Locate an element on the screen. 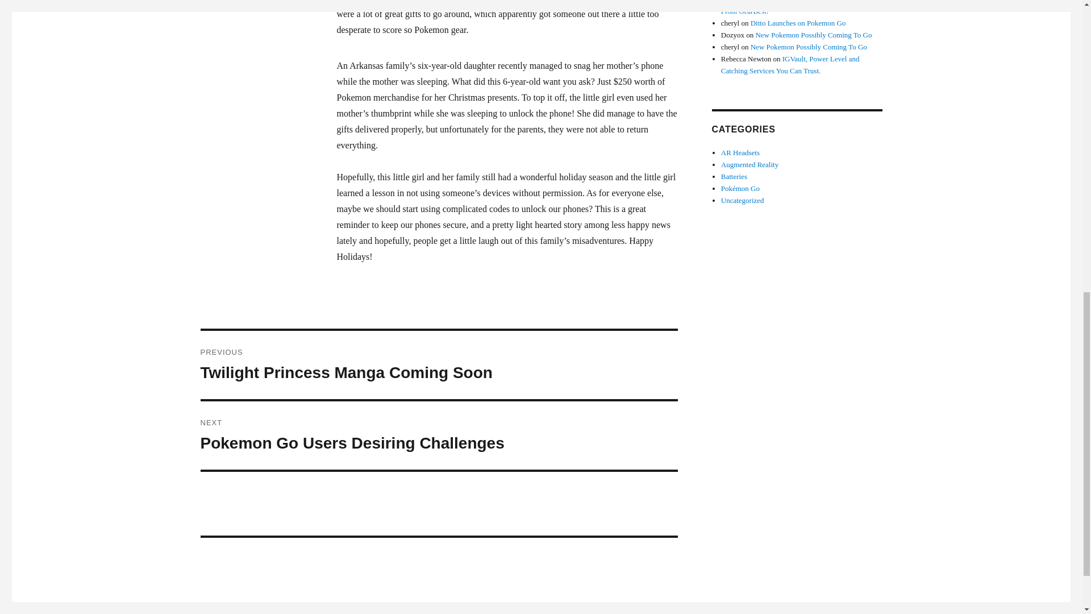 This screenshot has width=1091, height=614. Cute Pokemon Mugs Available From GearBest! is located at coordinates (793, 8).